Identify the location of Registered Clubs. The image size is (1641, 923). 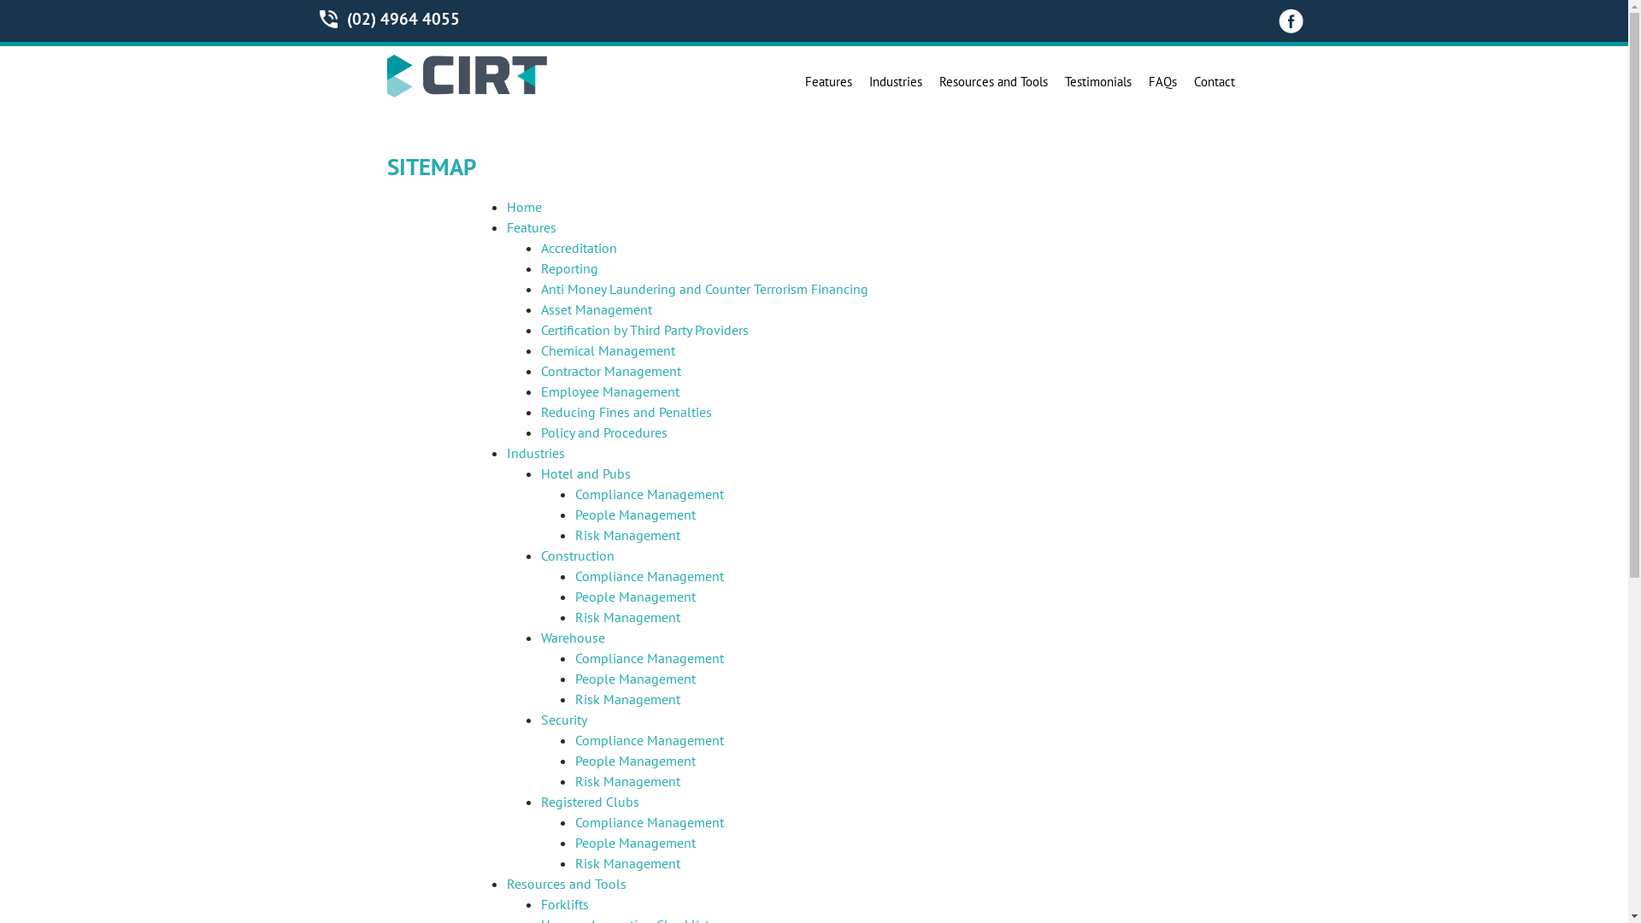
(590, 802).